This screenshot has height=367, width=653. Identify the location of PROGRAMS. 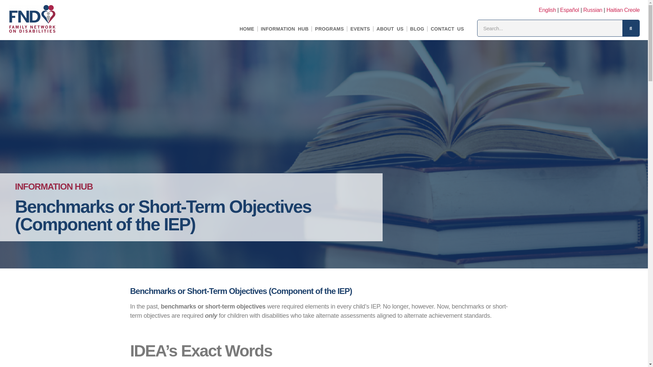
(329, 29).